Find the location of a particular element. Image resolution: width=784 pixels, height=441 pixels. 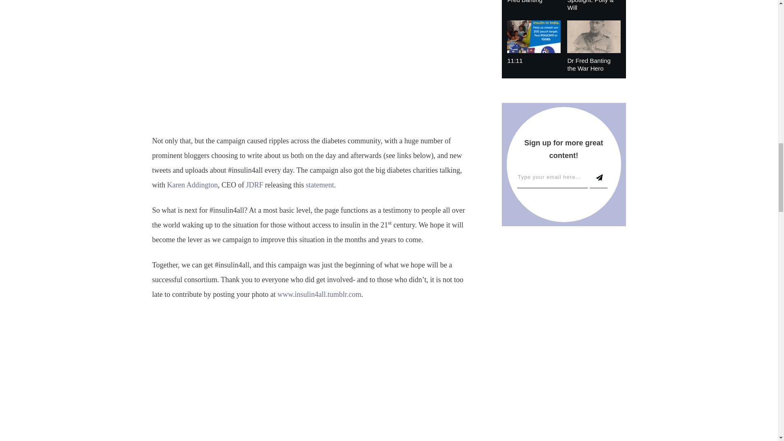

Dr Fred Banting the War Hero is located at coordinates (589, 65).